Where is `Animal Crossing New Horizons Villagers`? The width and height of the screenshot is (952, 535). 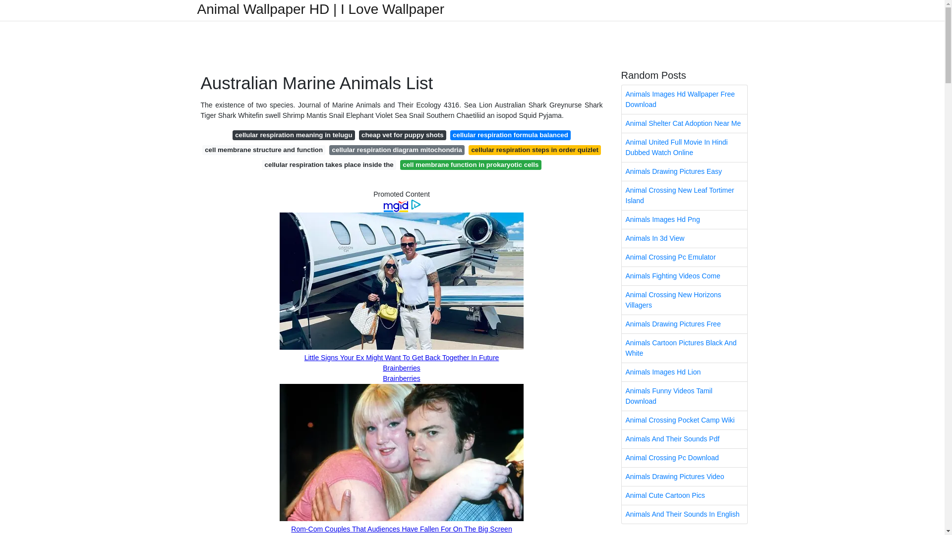 Animal Crossing New Horizons Villagers is located at coordinates (684, 300).